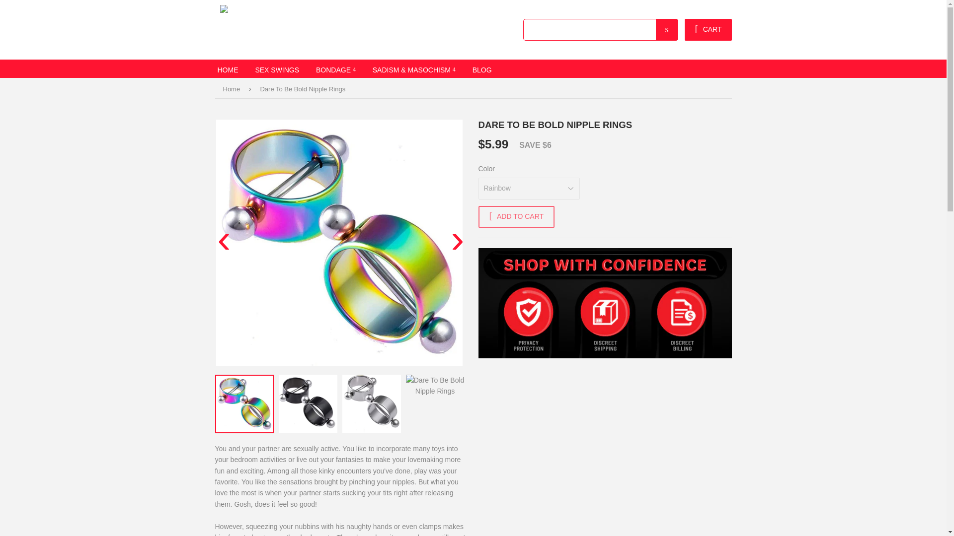 This screenshot has height=536, width=954. What do you see at coordinates (336, 68) in the screenshot?
I see `BONDAGE` at bounding box center [336, 68].